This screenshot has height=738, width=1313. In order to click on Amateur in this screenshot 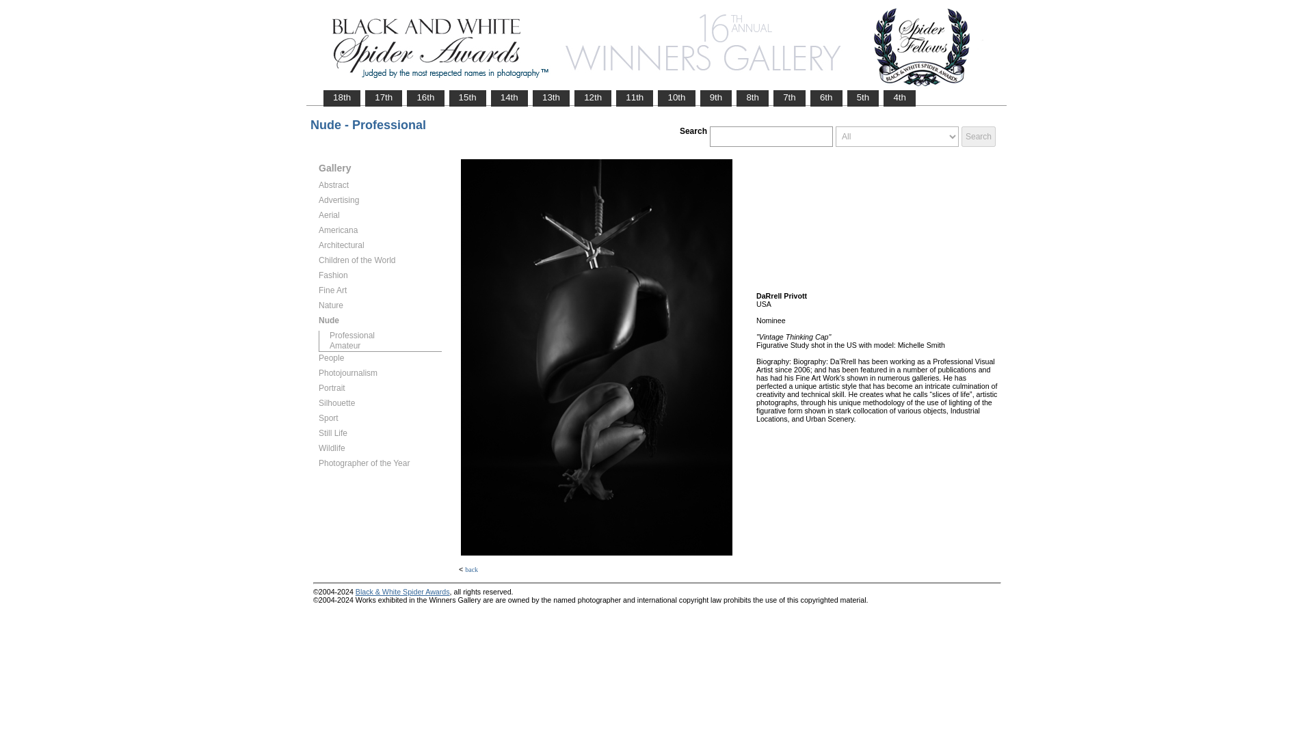, I will do `click(385, 346)`.